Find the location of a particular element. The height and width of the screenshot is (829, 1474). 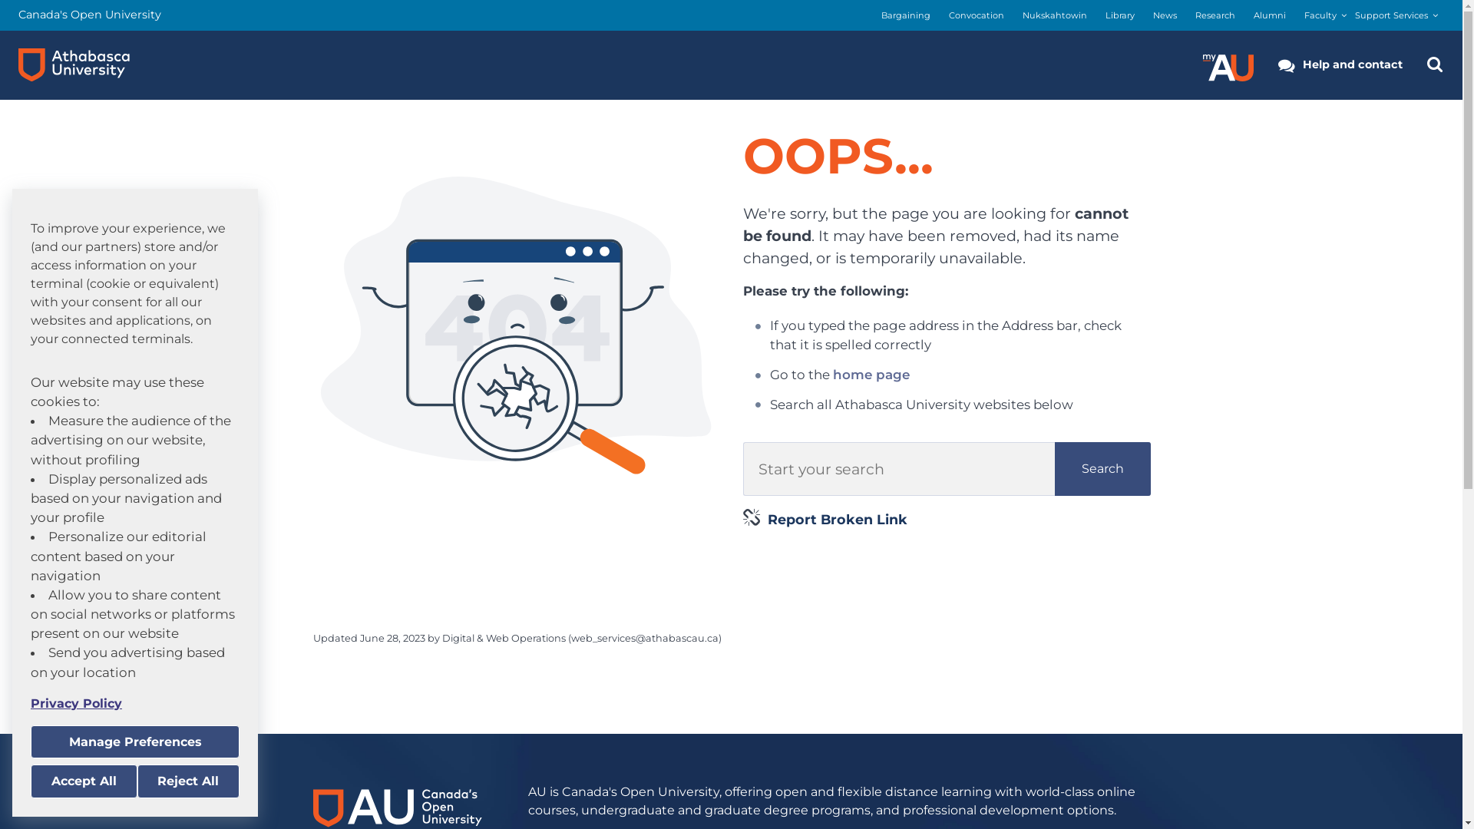

Help and contact is located at coordinates (1340, 65).